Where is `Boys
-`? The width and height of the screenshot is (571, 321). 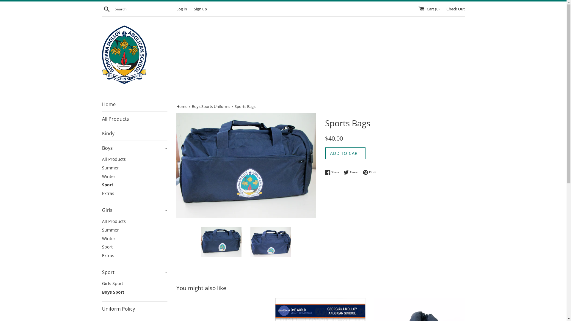 Boys
- is located at coordinates (134, 148).